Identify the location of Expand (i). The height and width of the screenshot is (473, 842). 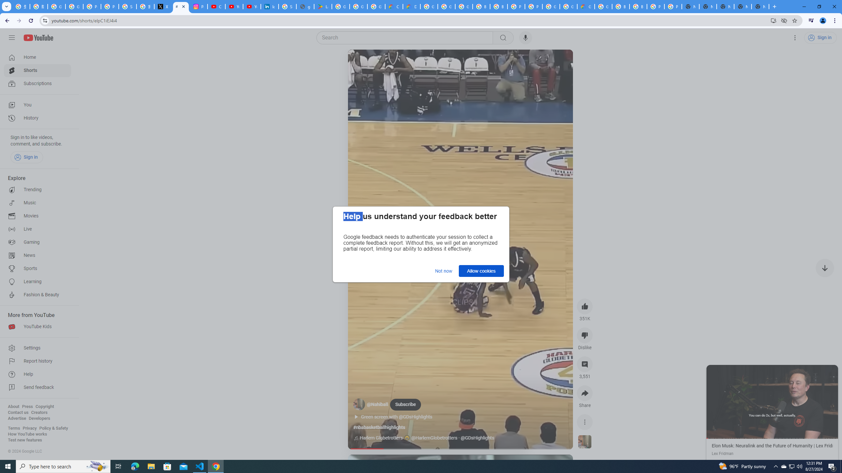
(713, 371).